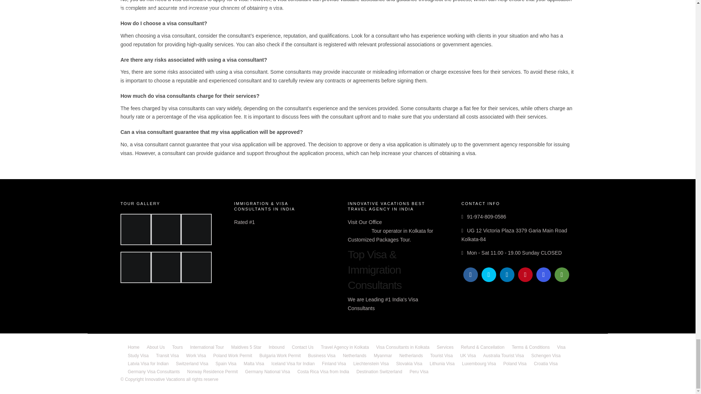  Describe the element at coordinates (471, 275) in the screenshot. I see `Facebook` at that location.